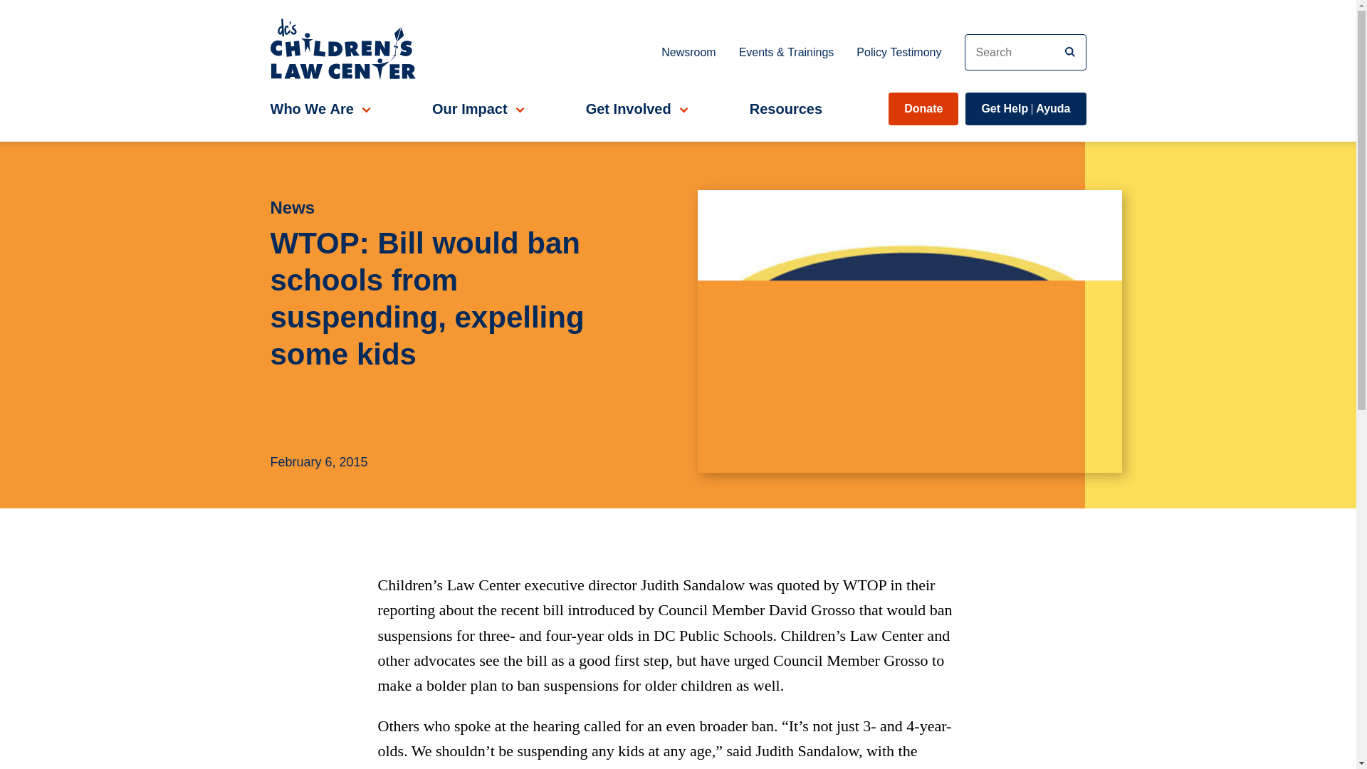  I want to click on Newsroom, so click(688, 51).